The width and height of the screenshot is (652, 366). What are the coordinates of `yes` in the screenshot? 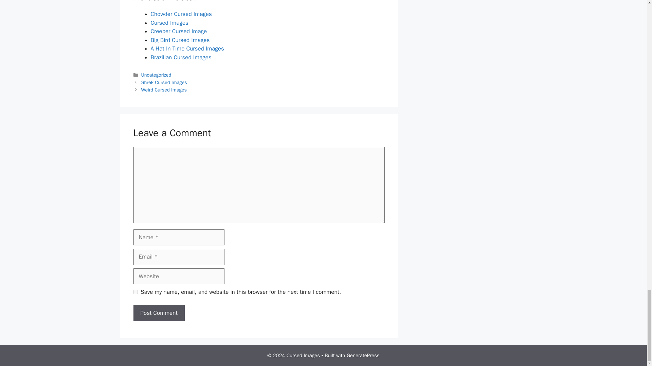 It's located at (135, 292).